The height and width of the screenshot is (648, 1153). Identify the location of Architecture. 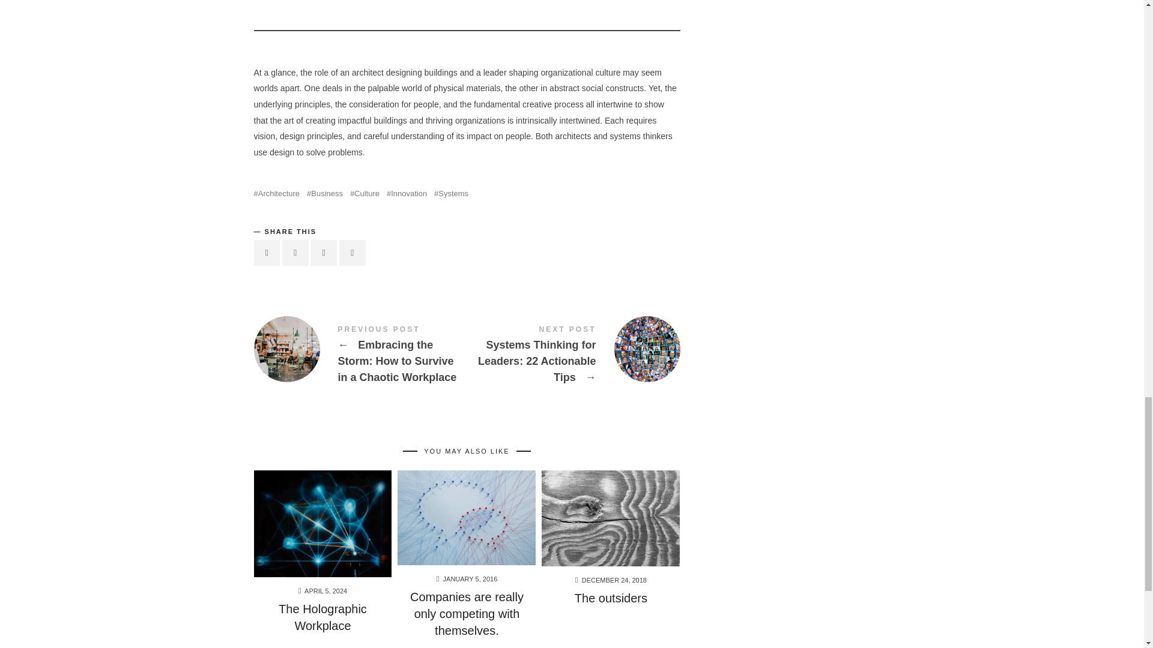
(276, 193).